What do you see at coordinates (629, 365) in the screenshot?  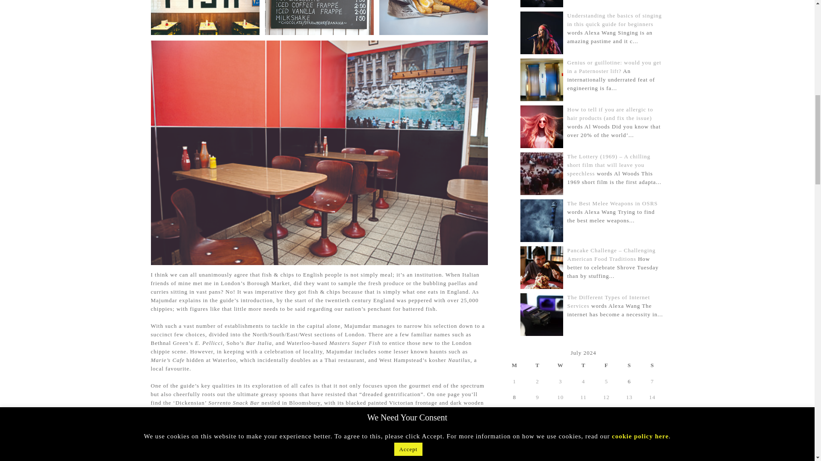 I see `Saturday` at bounding box center [629, 365].